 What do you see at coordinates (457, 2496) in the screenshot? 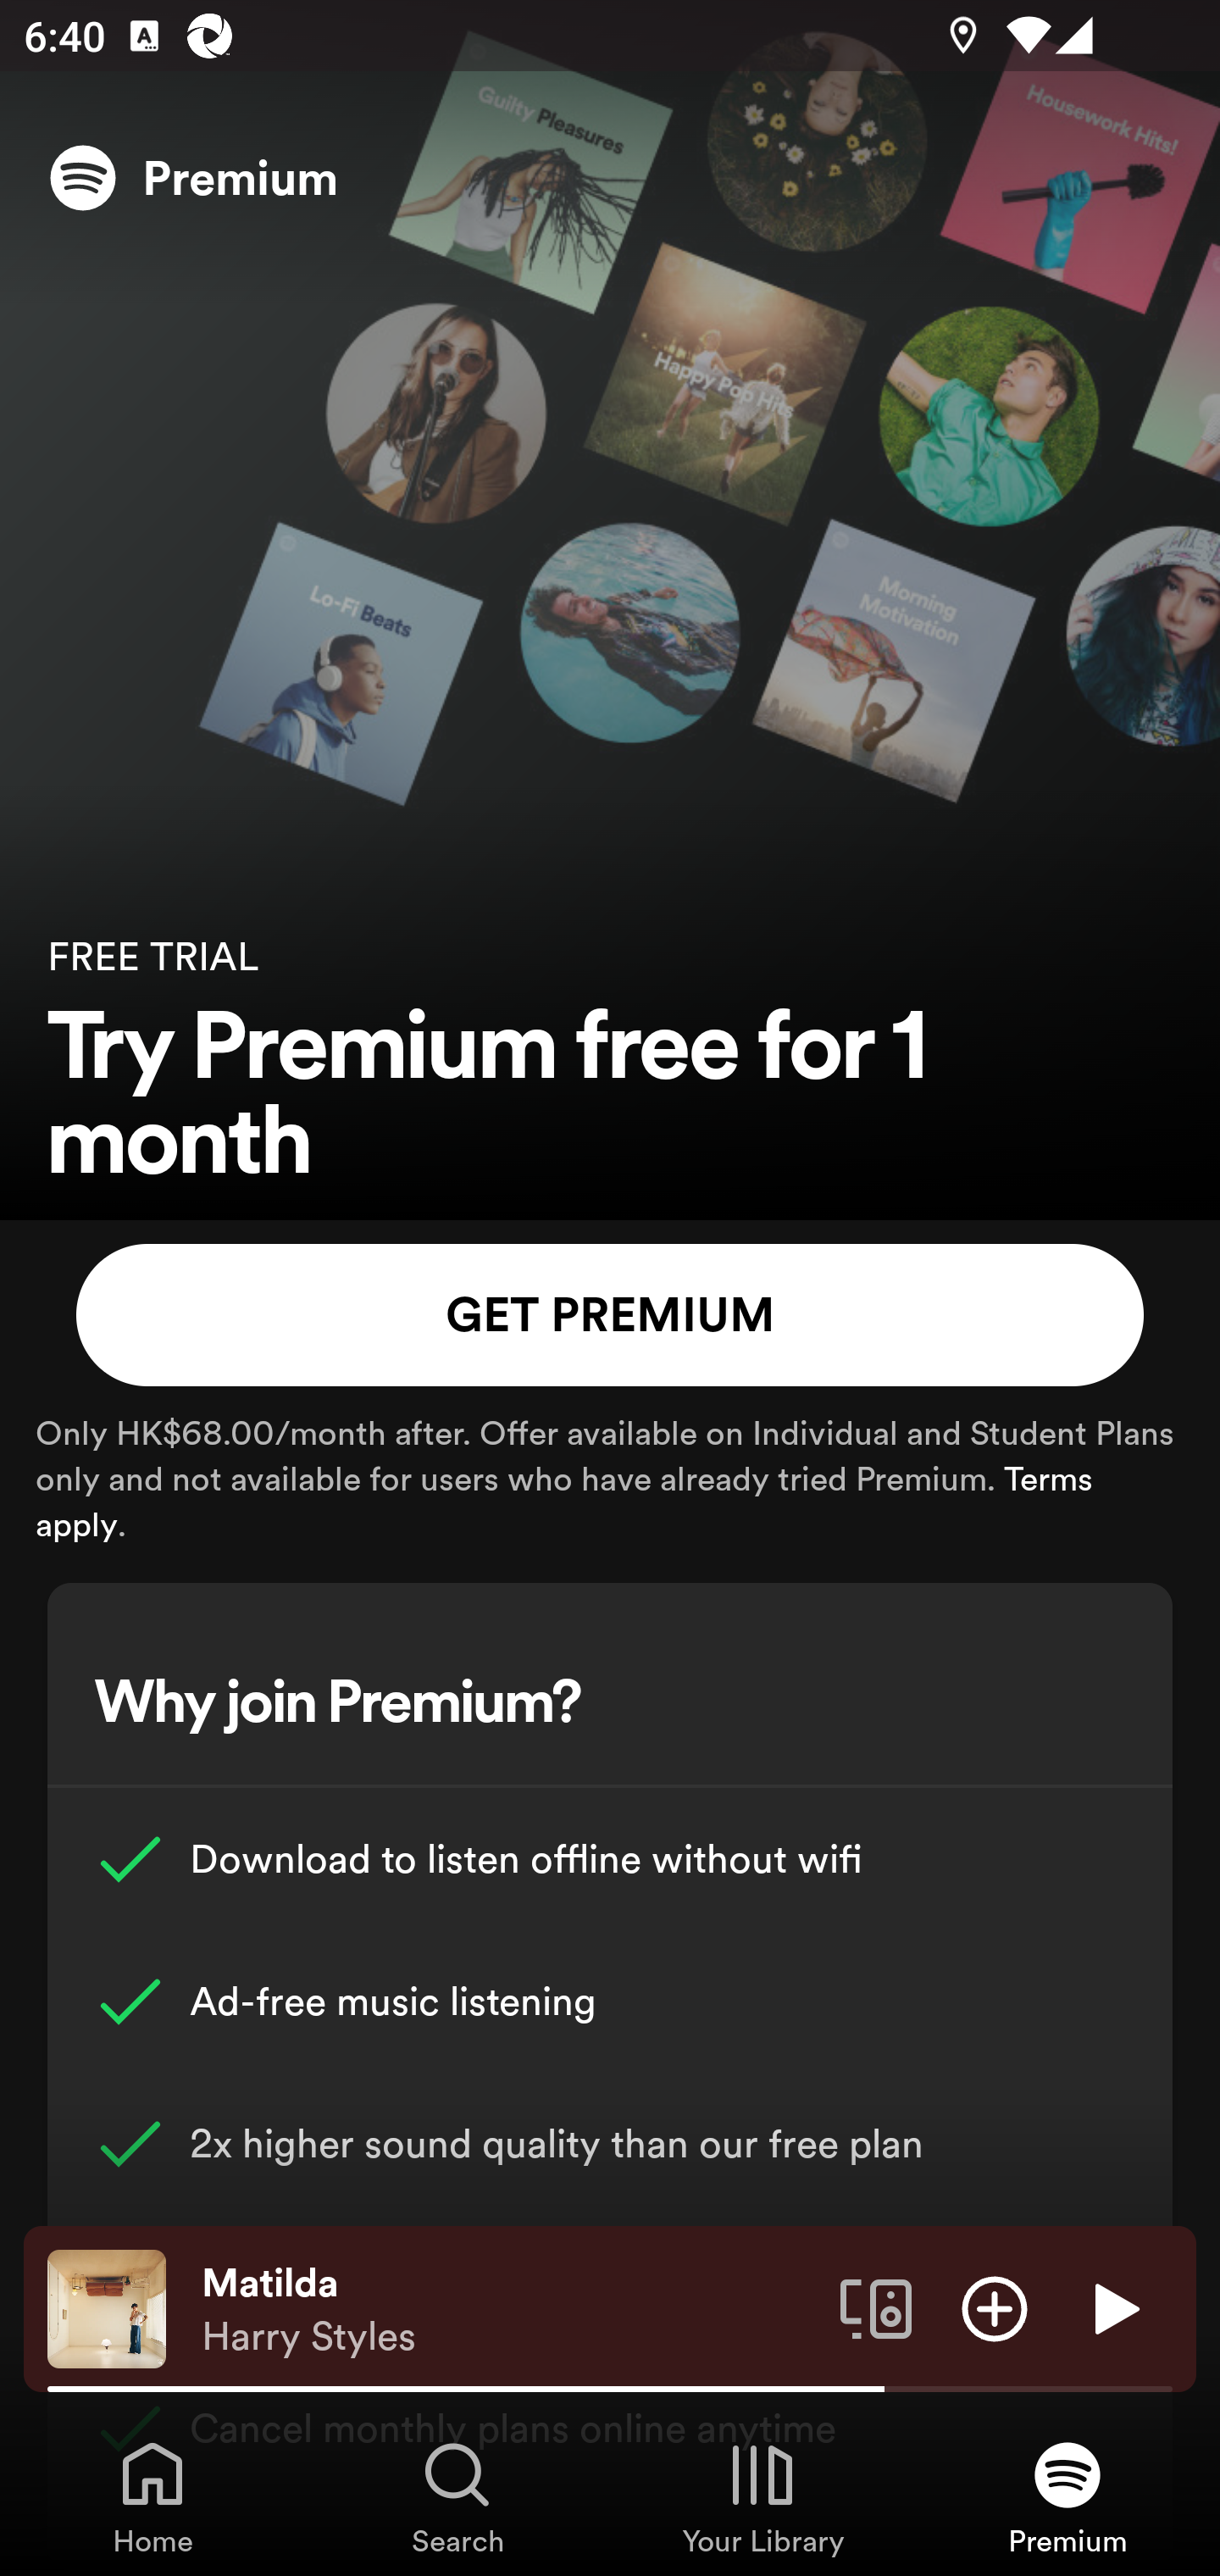
I see `Search, Tab 2 of 4 Search Search` at bounding box center [457, 2496].